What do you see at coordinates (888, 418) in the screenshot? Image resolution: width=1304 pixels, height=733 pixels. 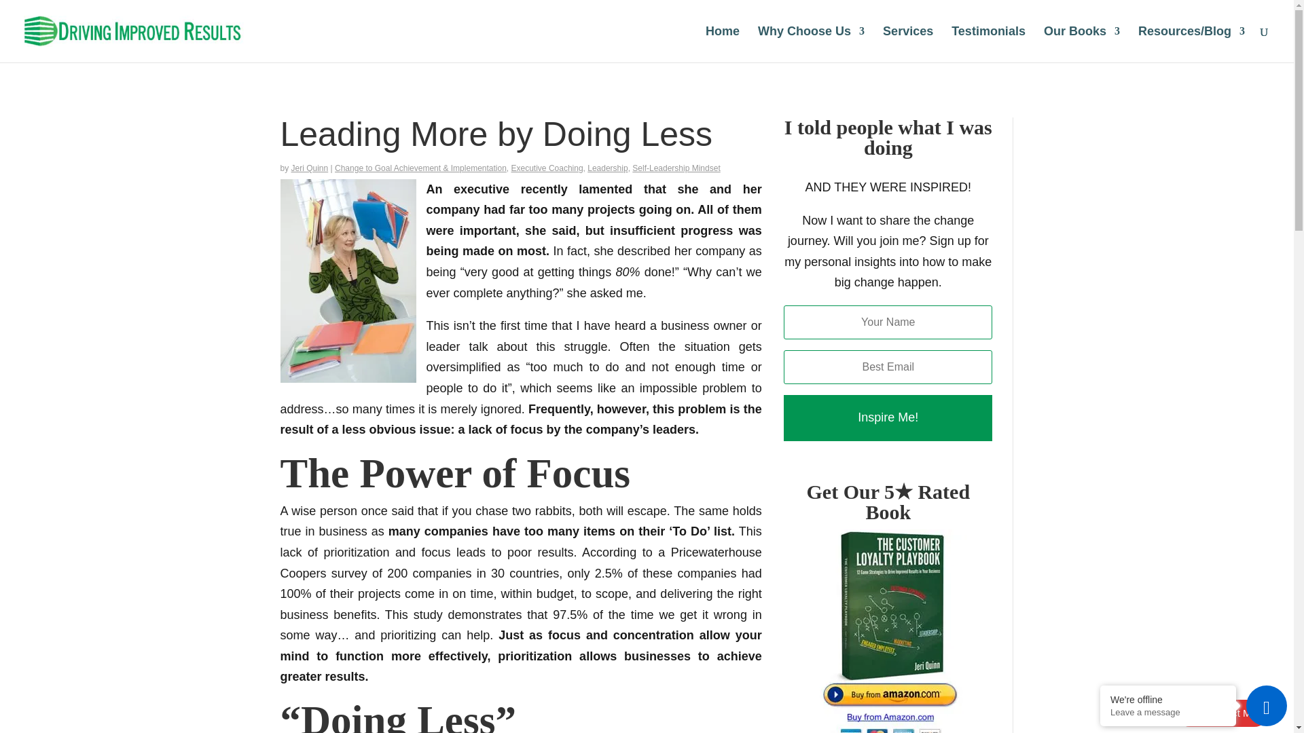 I see `Inspire Me!` at bounding box center [888, 418].